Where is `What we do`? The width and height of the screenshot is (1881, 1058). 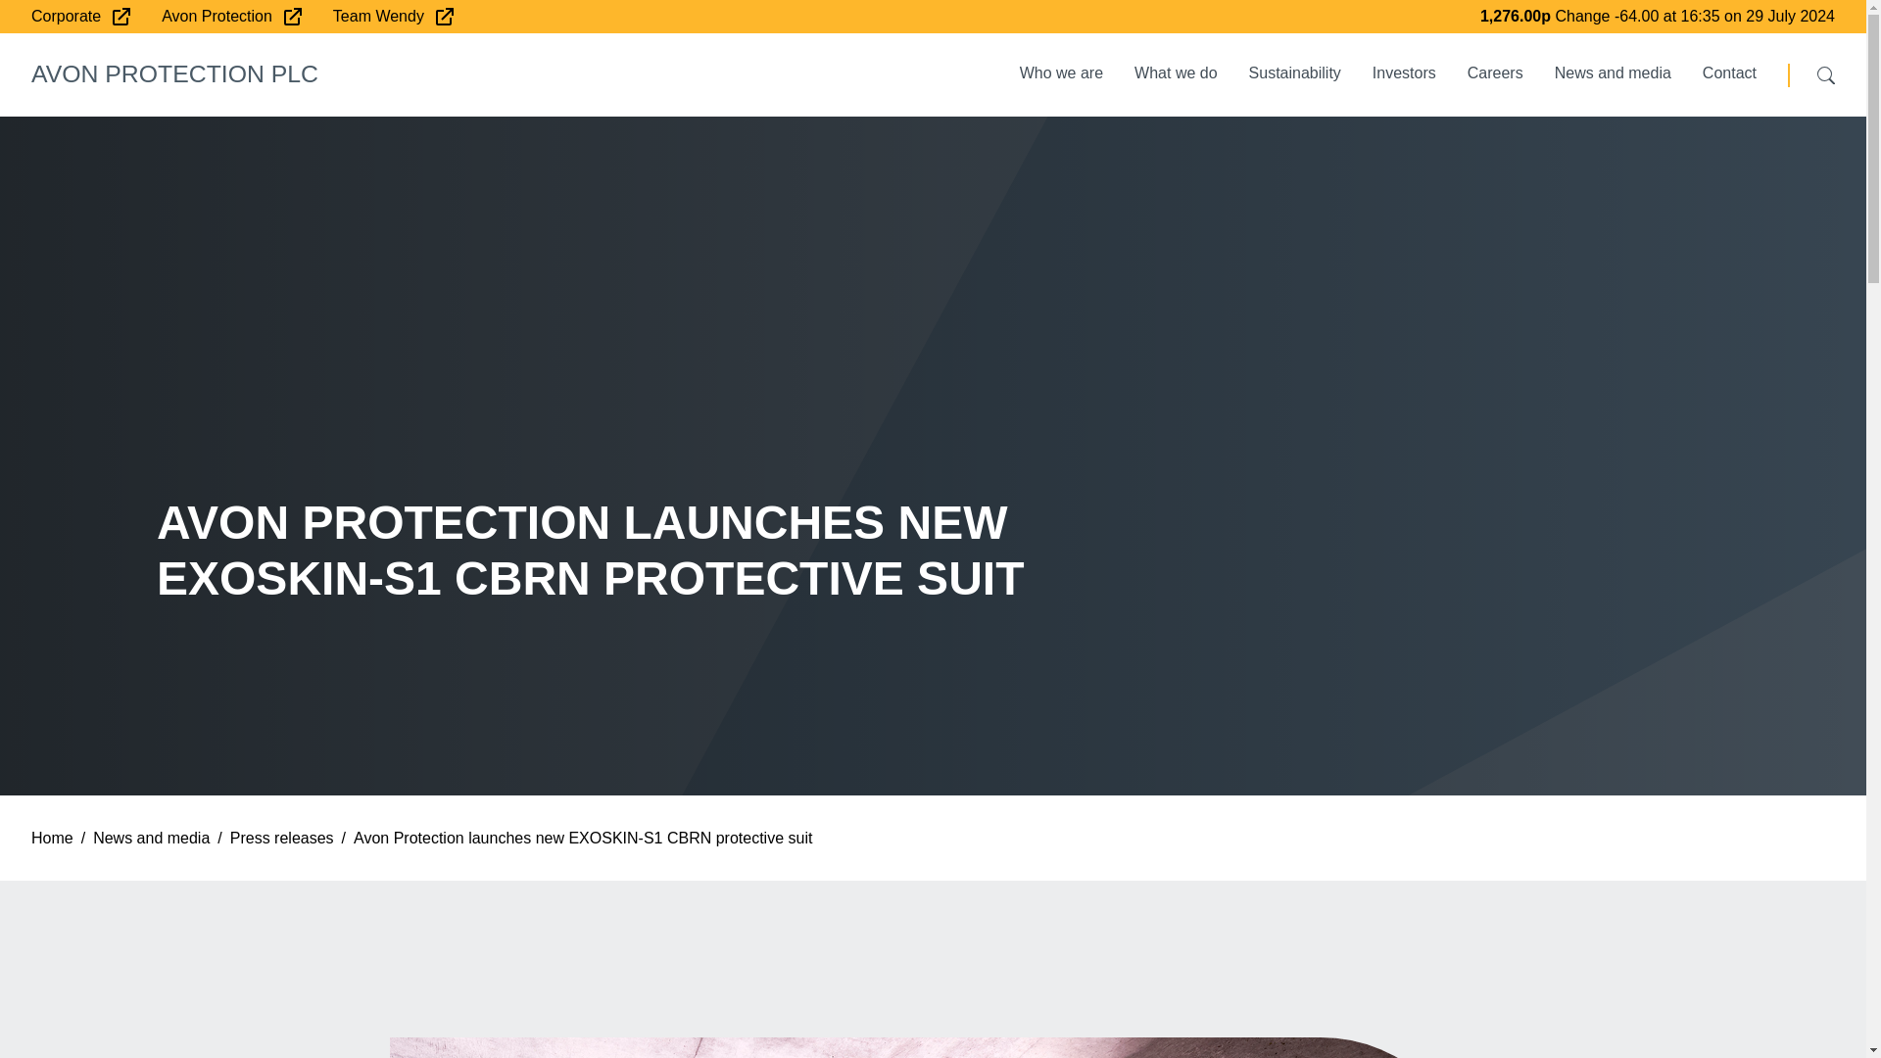 What we do is located at coordinates (1176, 73).